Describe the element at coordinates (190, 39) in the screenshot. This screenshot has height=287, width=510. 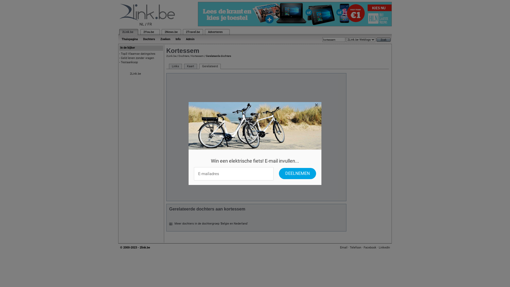
I see `Admin` at that location.